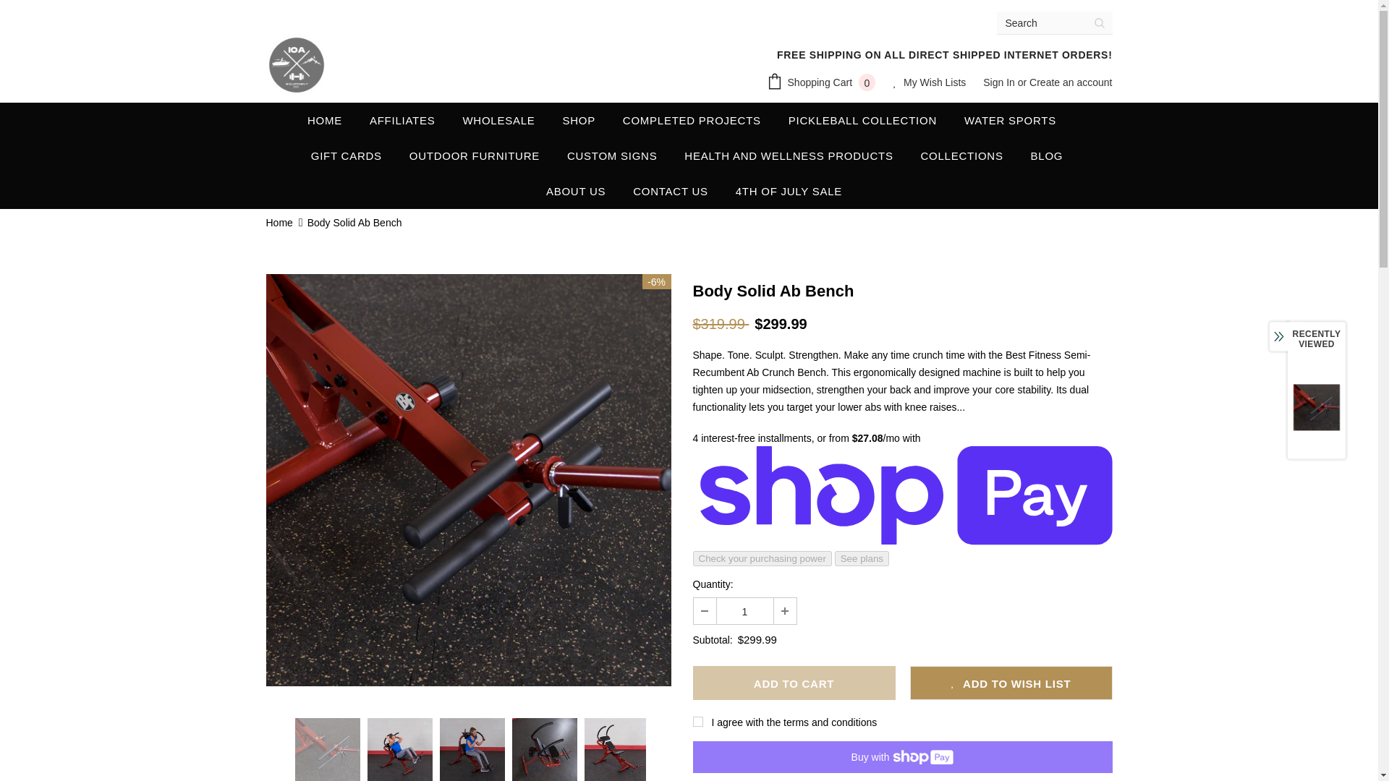 The image size is (1389, 781). Describe the element at coordinates (297, 64) in the screenshot. I see `Logo` at that location.